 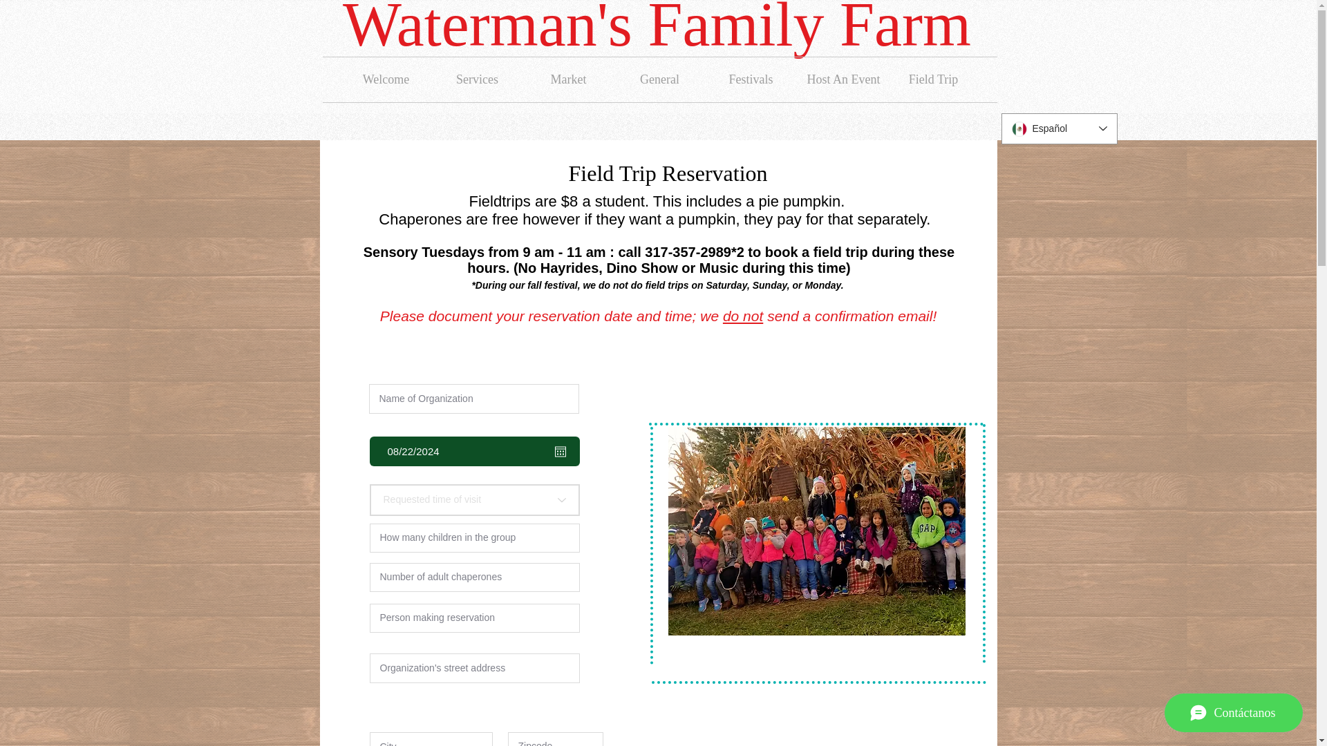 I want to click on Host An Event, so click(x=842, y=79).